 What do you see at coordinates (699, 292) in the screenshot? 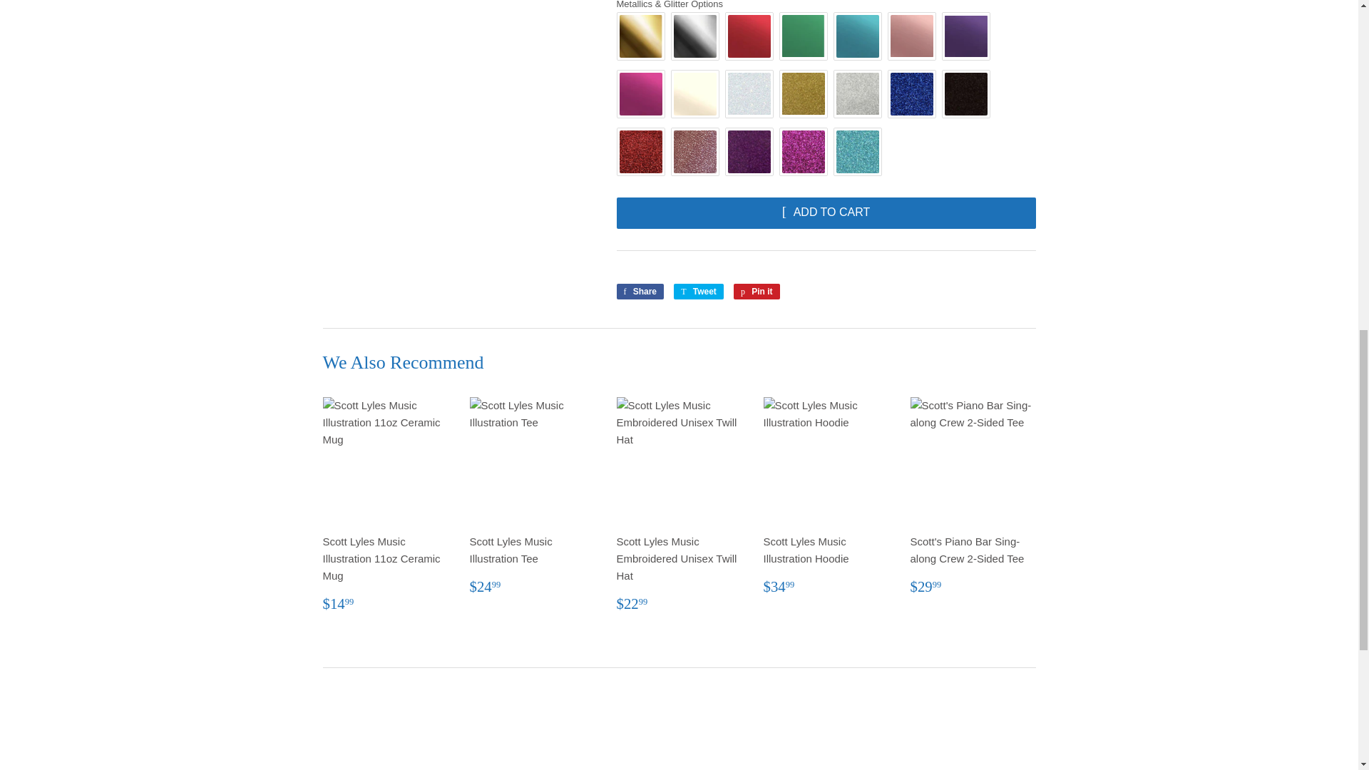
I see `Tweet on Twitter` at bounding box center [699, 292].